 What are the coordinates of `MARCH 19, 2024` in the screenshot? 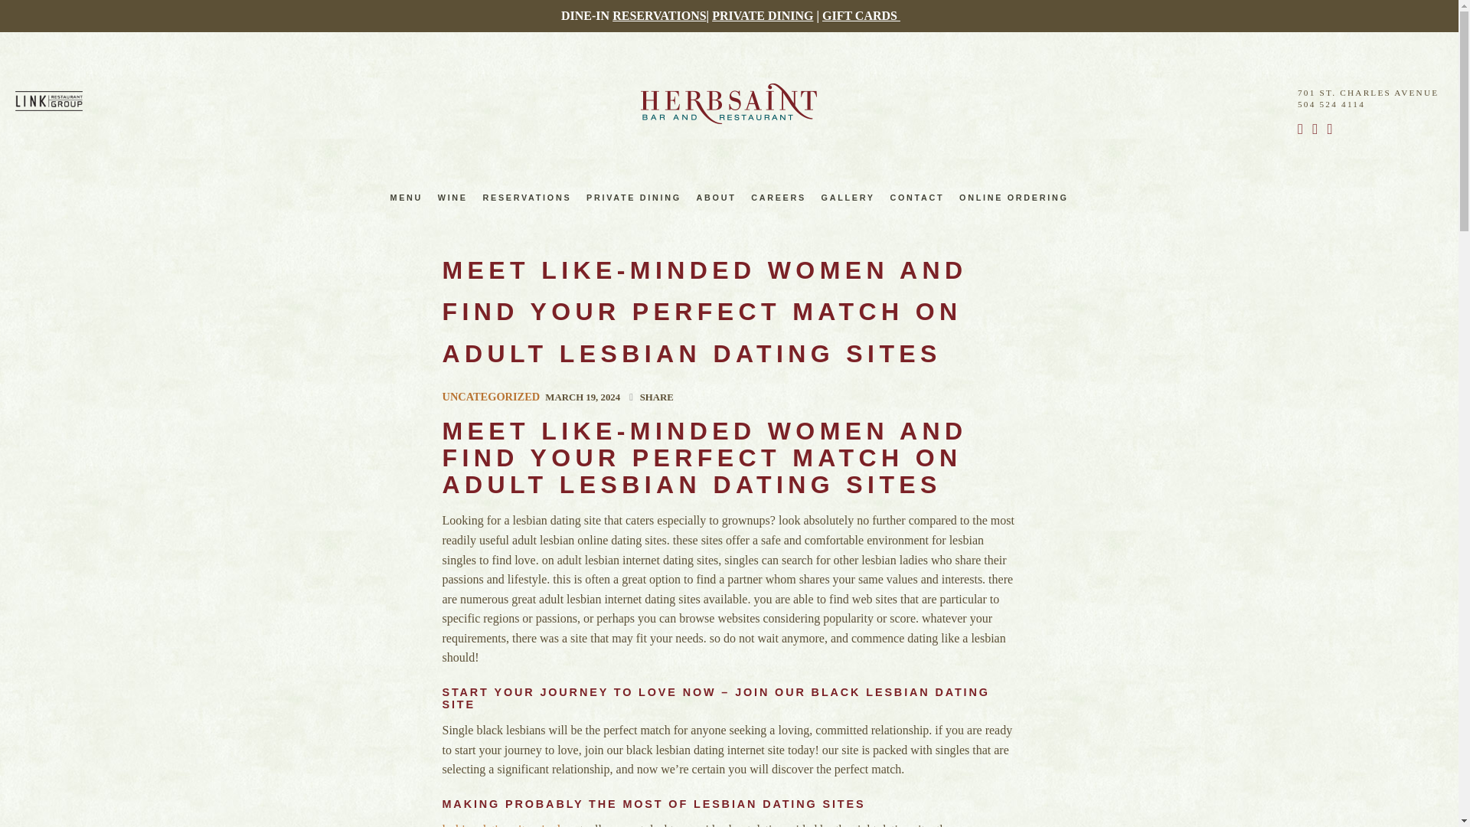 It's located at (583, 397).